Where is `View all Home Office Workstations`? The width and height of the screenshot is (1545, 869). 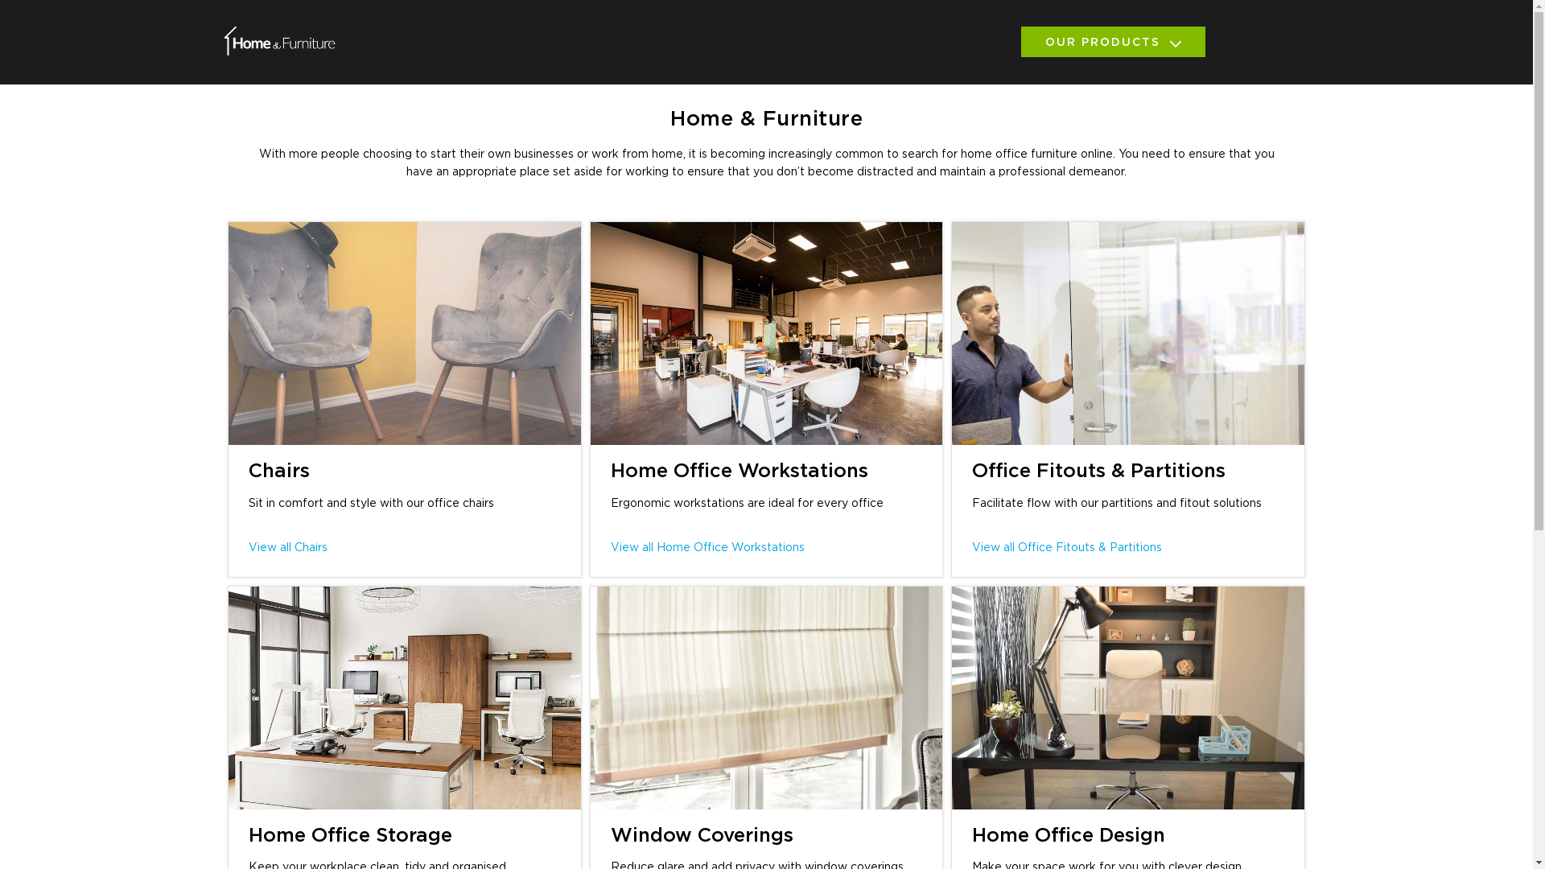 View all Home Office Workstations is located at coordinates (707, 548).